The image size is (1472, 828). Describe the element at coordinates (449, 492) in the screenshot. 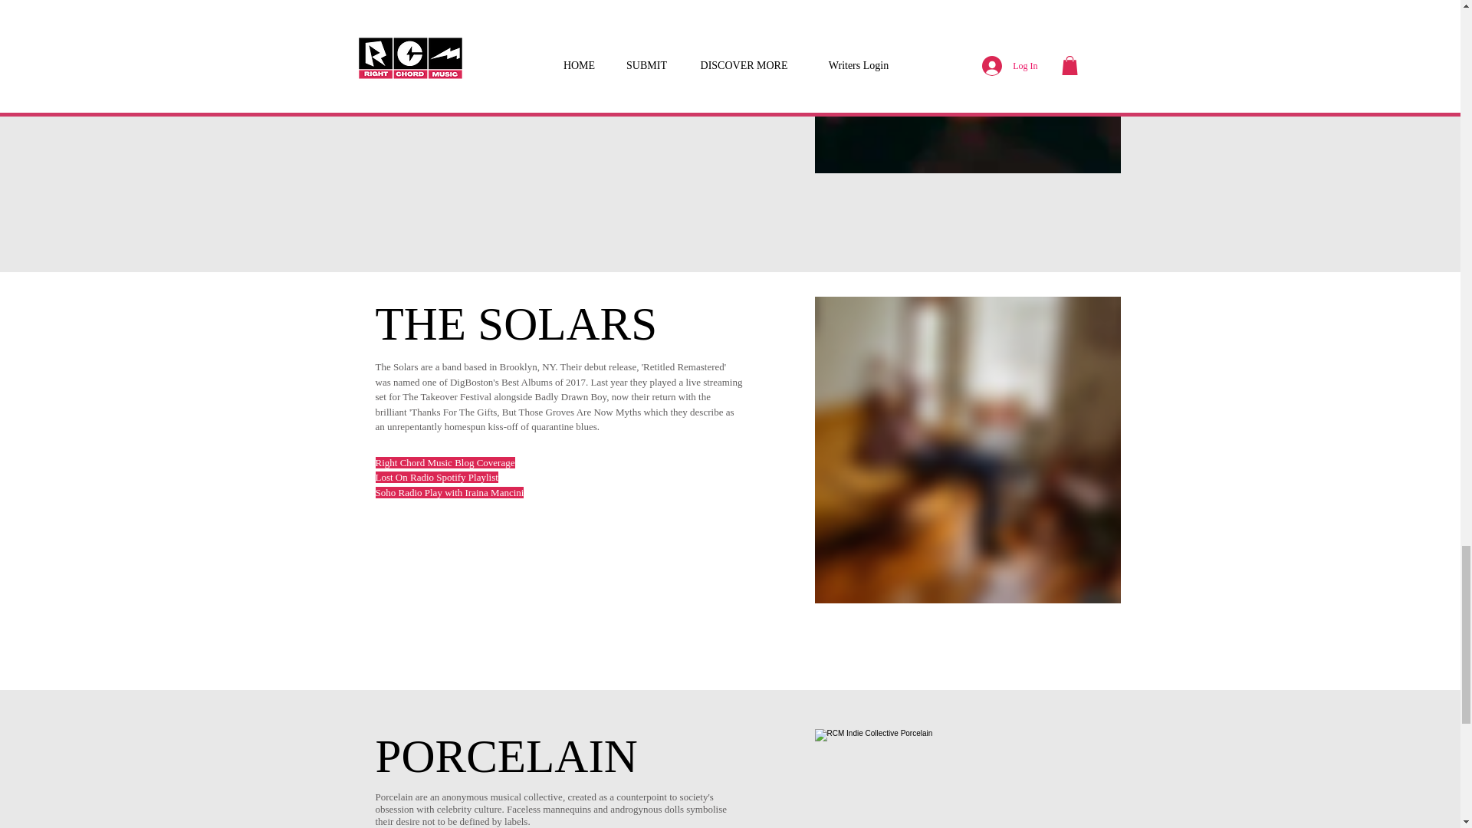

I see `Soho Radio Play with Iraina Mancini` at that location.